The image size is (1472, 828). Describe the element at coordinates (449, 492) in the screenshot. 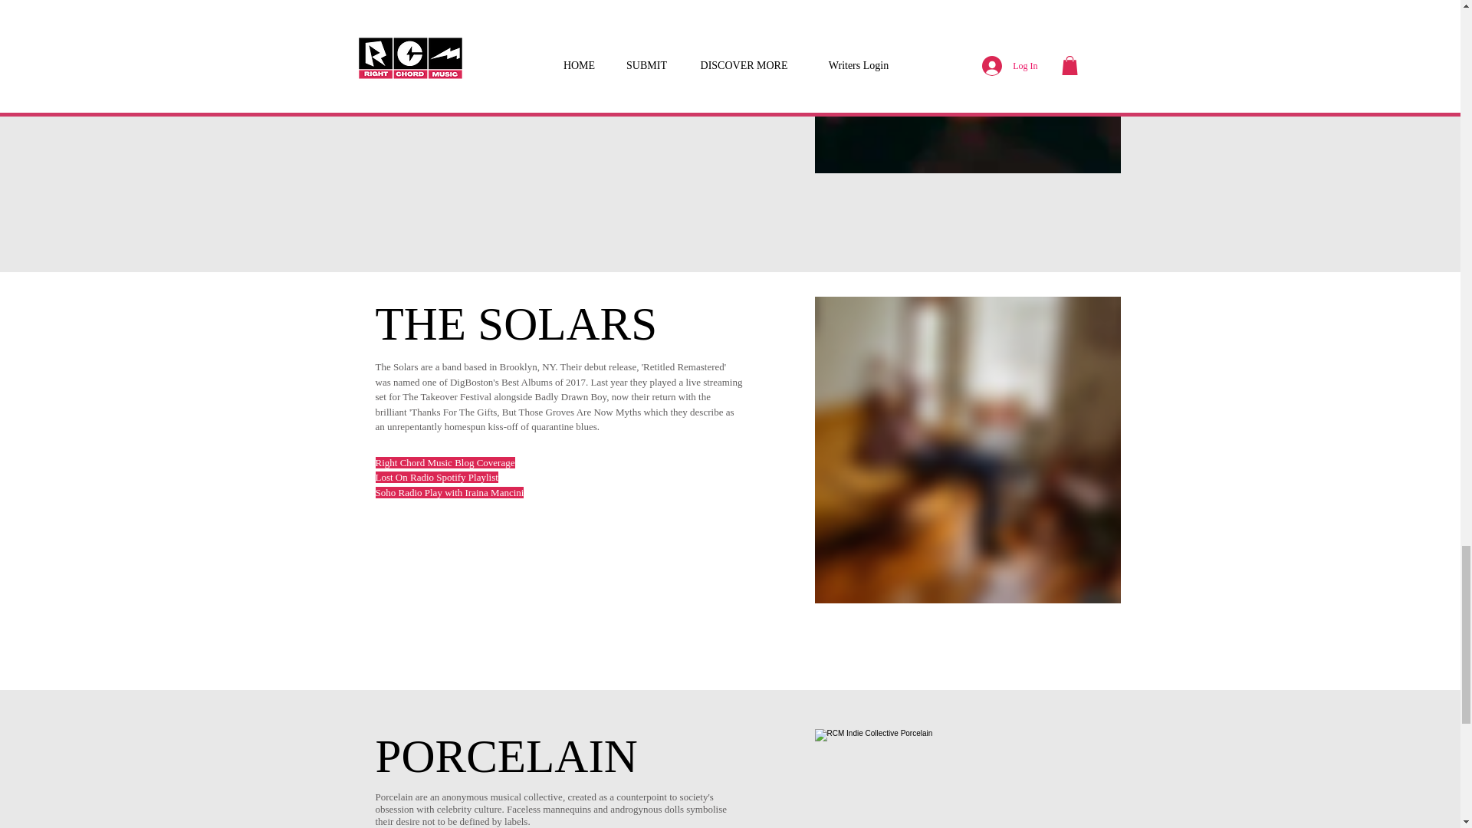

I see `Soho Radio Play with Iraina Mancini` at that location.